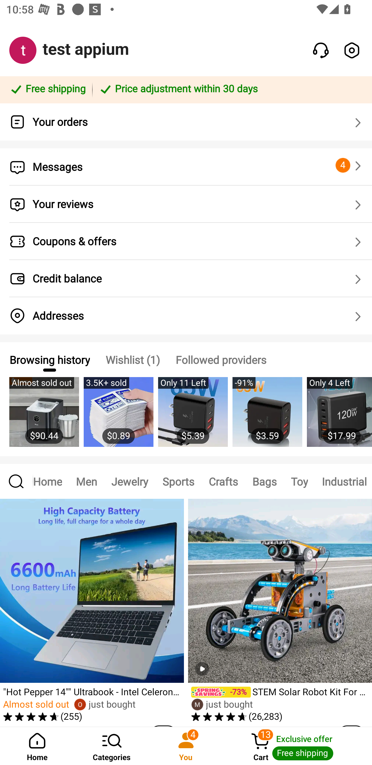  I want to click on 4, so click(350, 165).